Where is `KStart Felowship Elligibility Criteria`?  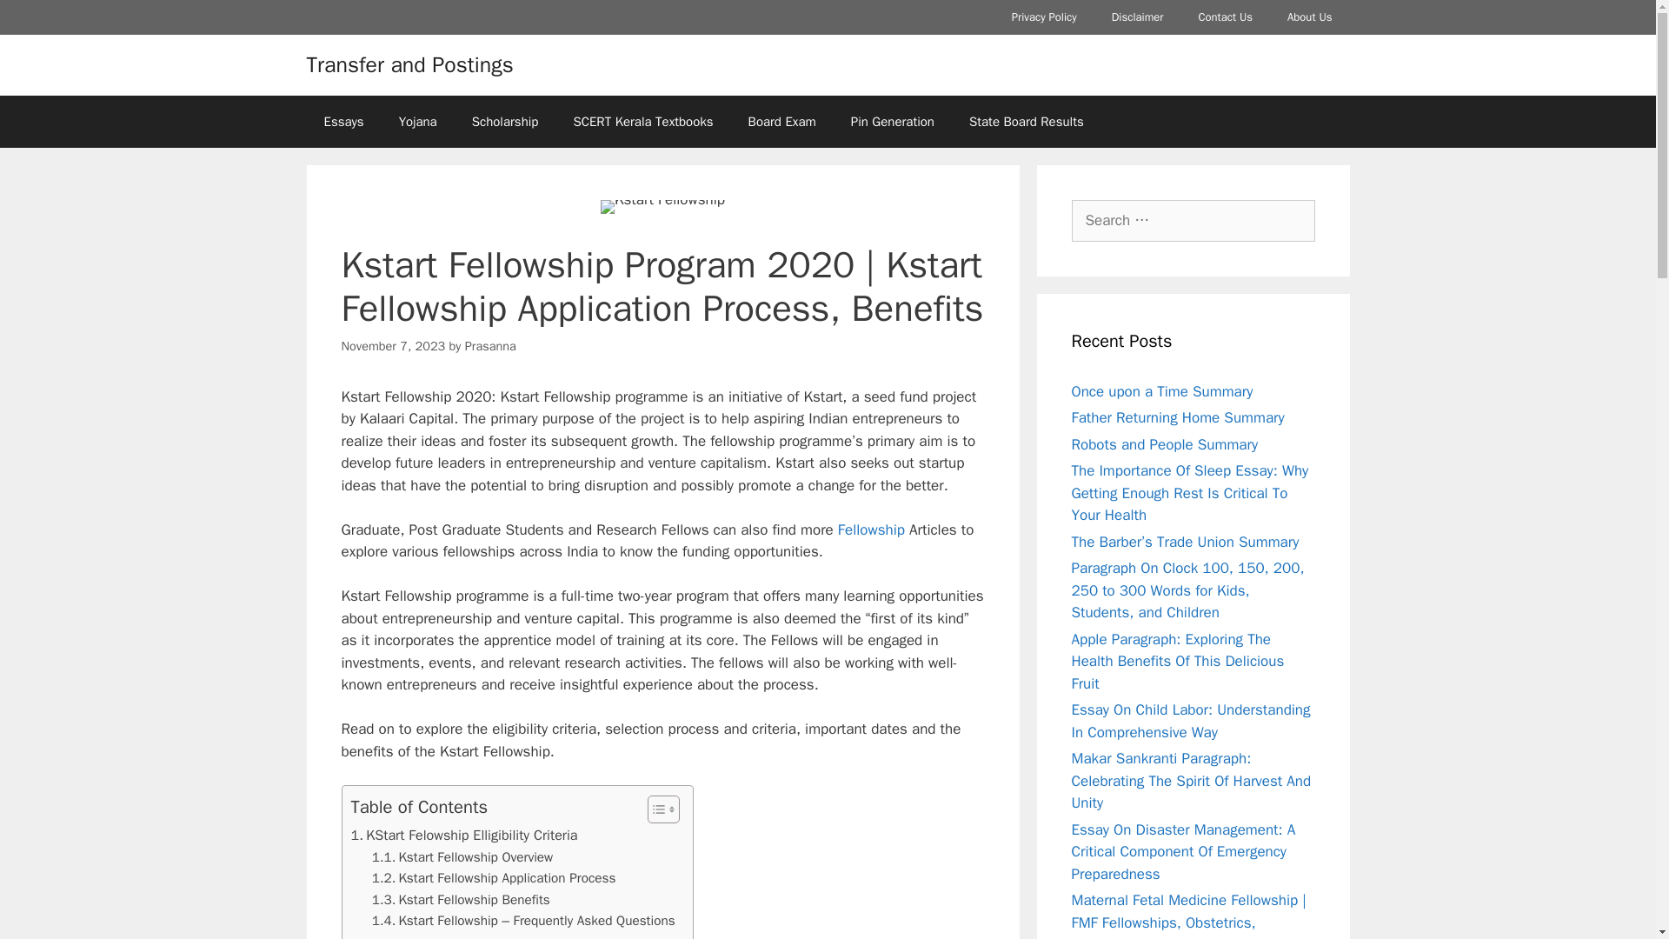 KStart Felowship Elligibility Criteria is located at coordinates (464, 836).